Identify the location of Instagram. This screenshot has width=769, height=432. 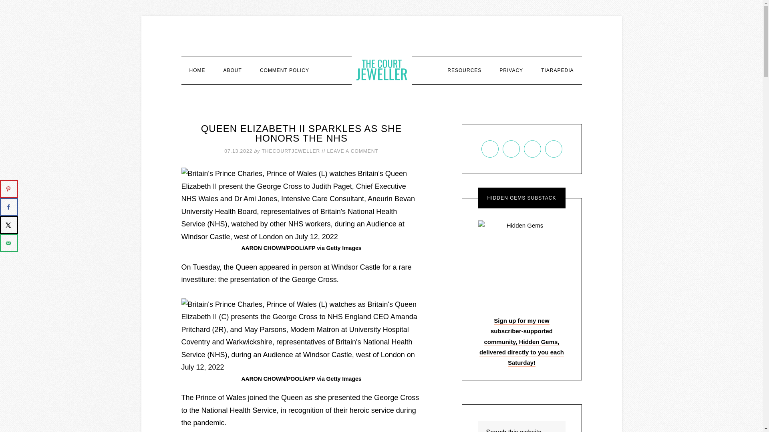
(532, 149).